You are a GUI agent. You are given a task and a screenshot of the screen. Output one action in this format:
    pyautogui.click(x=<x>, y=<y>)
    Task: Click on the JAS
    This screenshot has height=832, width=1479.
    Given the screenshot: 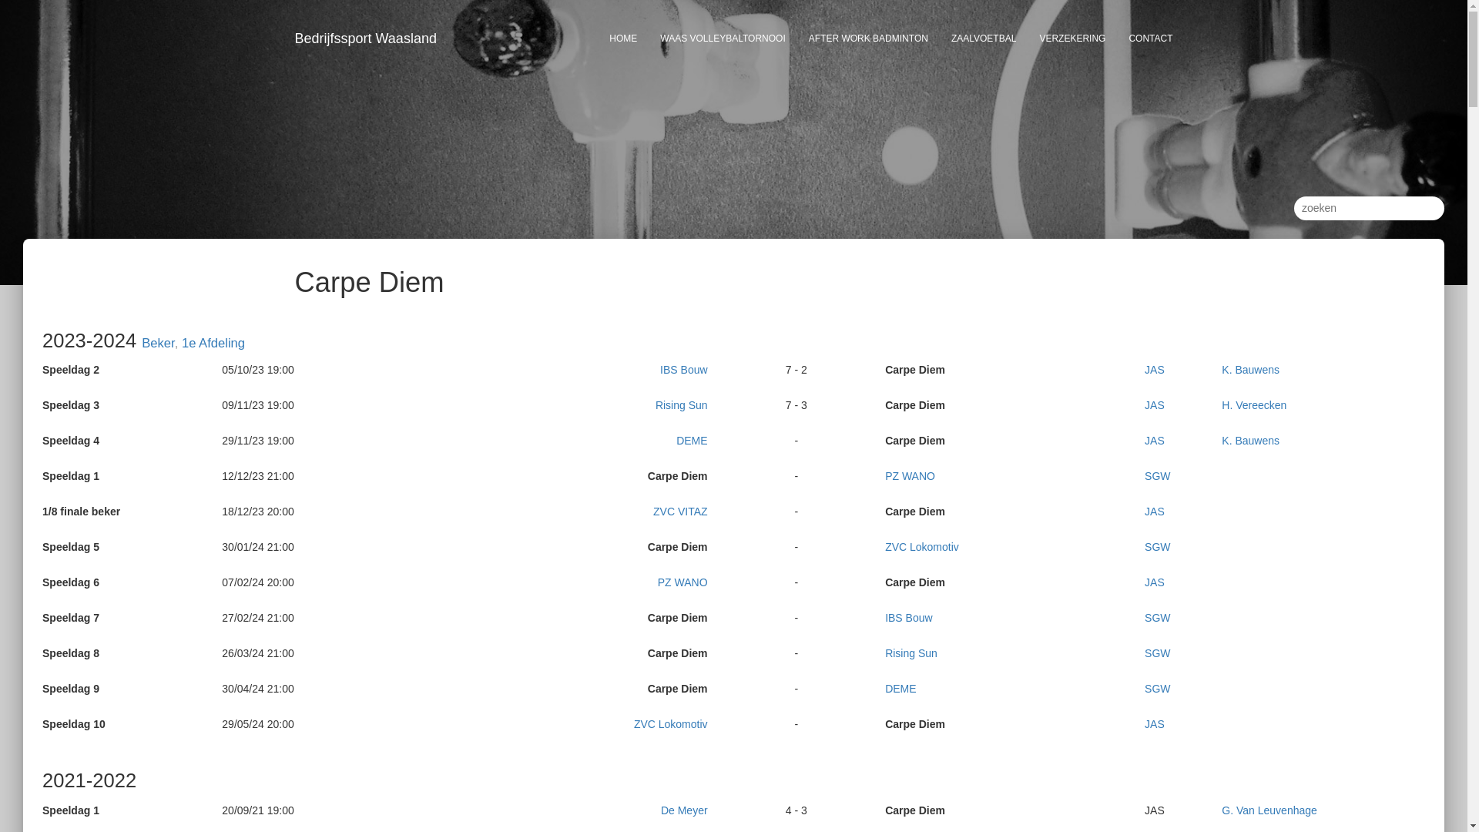 What is the action you would take?
    pyautogui.click(x=1155, y=441)
    